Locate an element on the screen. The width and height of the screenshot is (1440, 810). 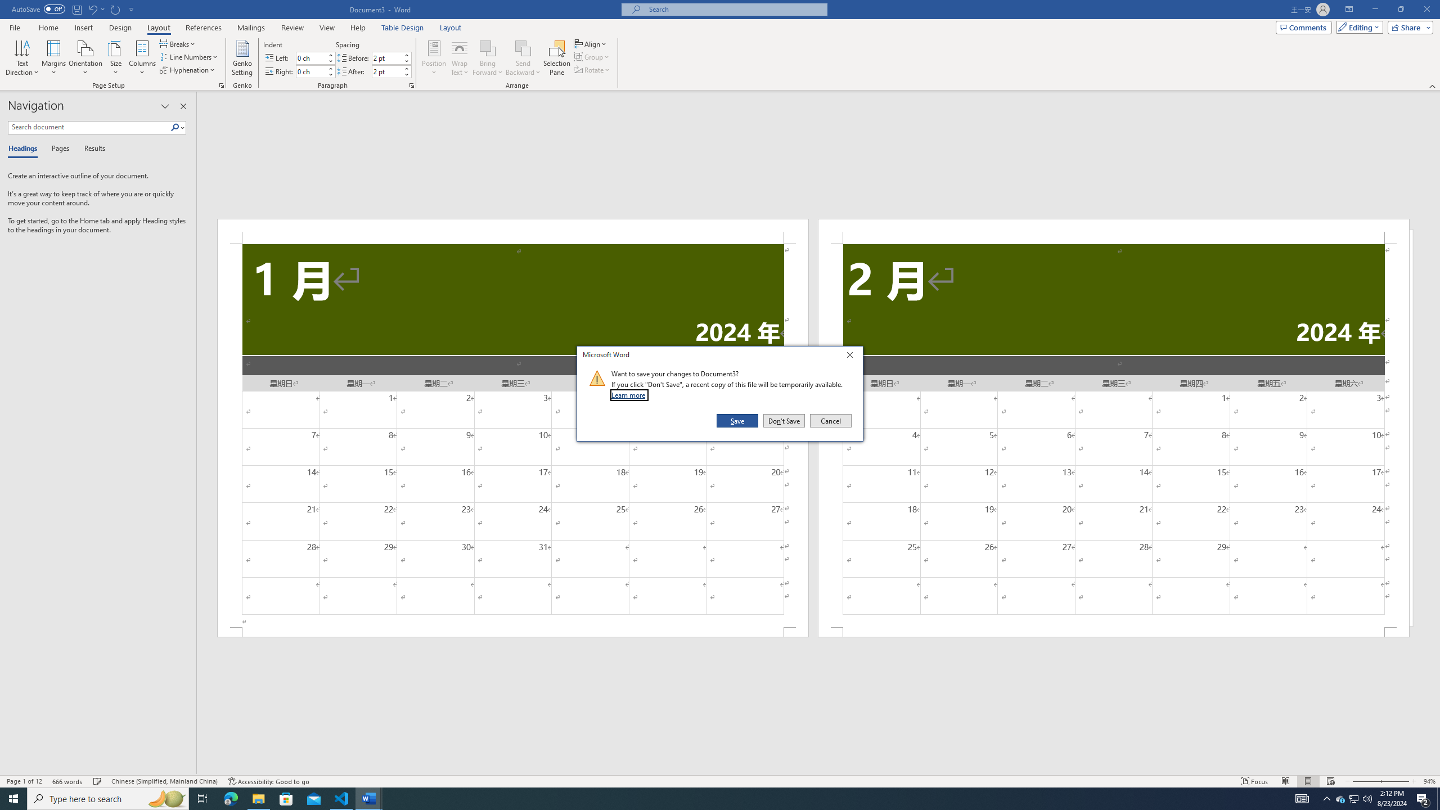
Bring Forward is located at coordinates (487, 58).